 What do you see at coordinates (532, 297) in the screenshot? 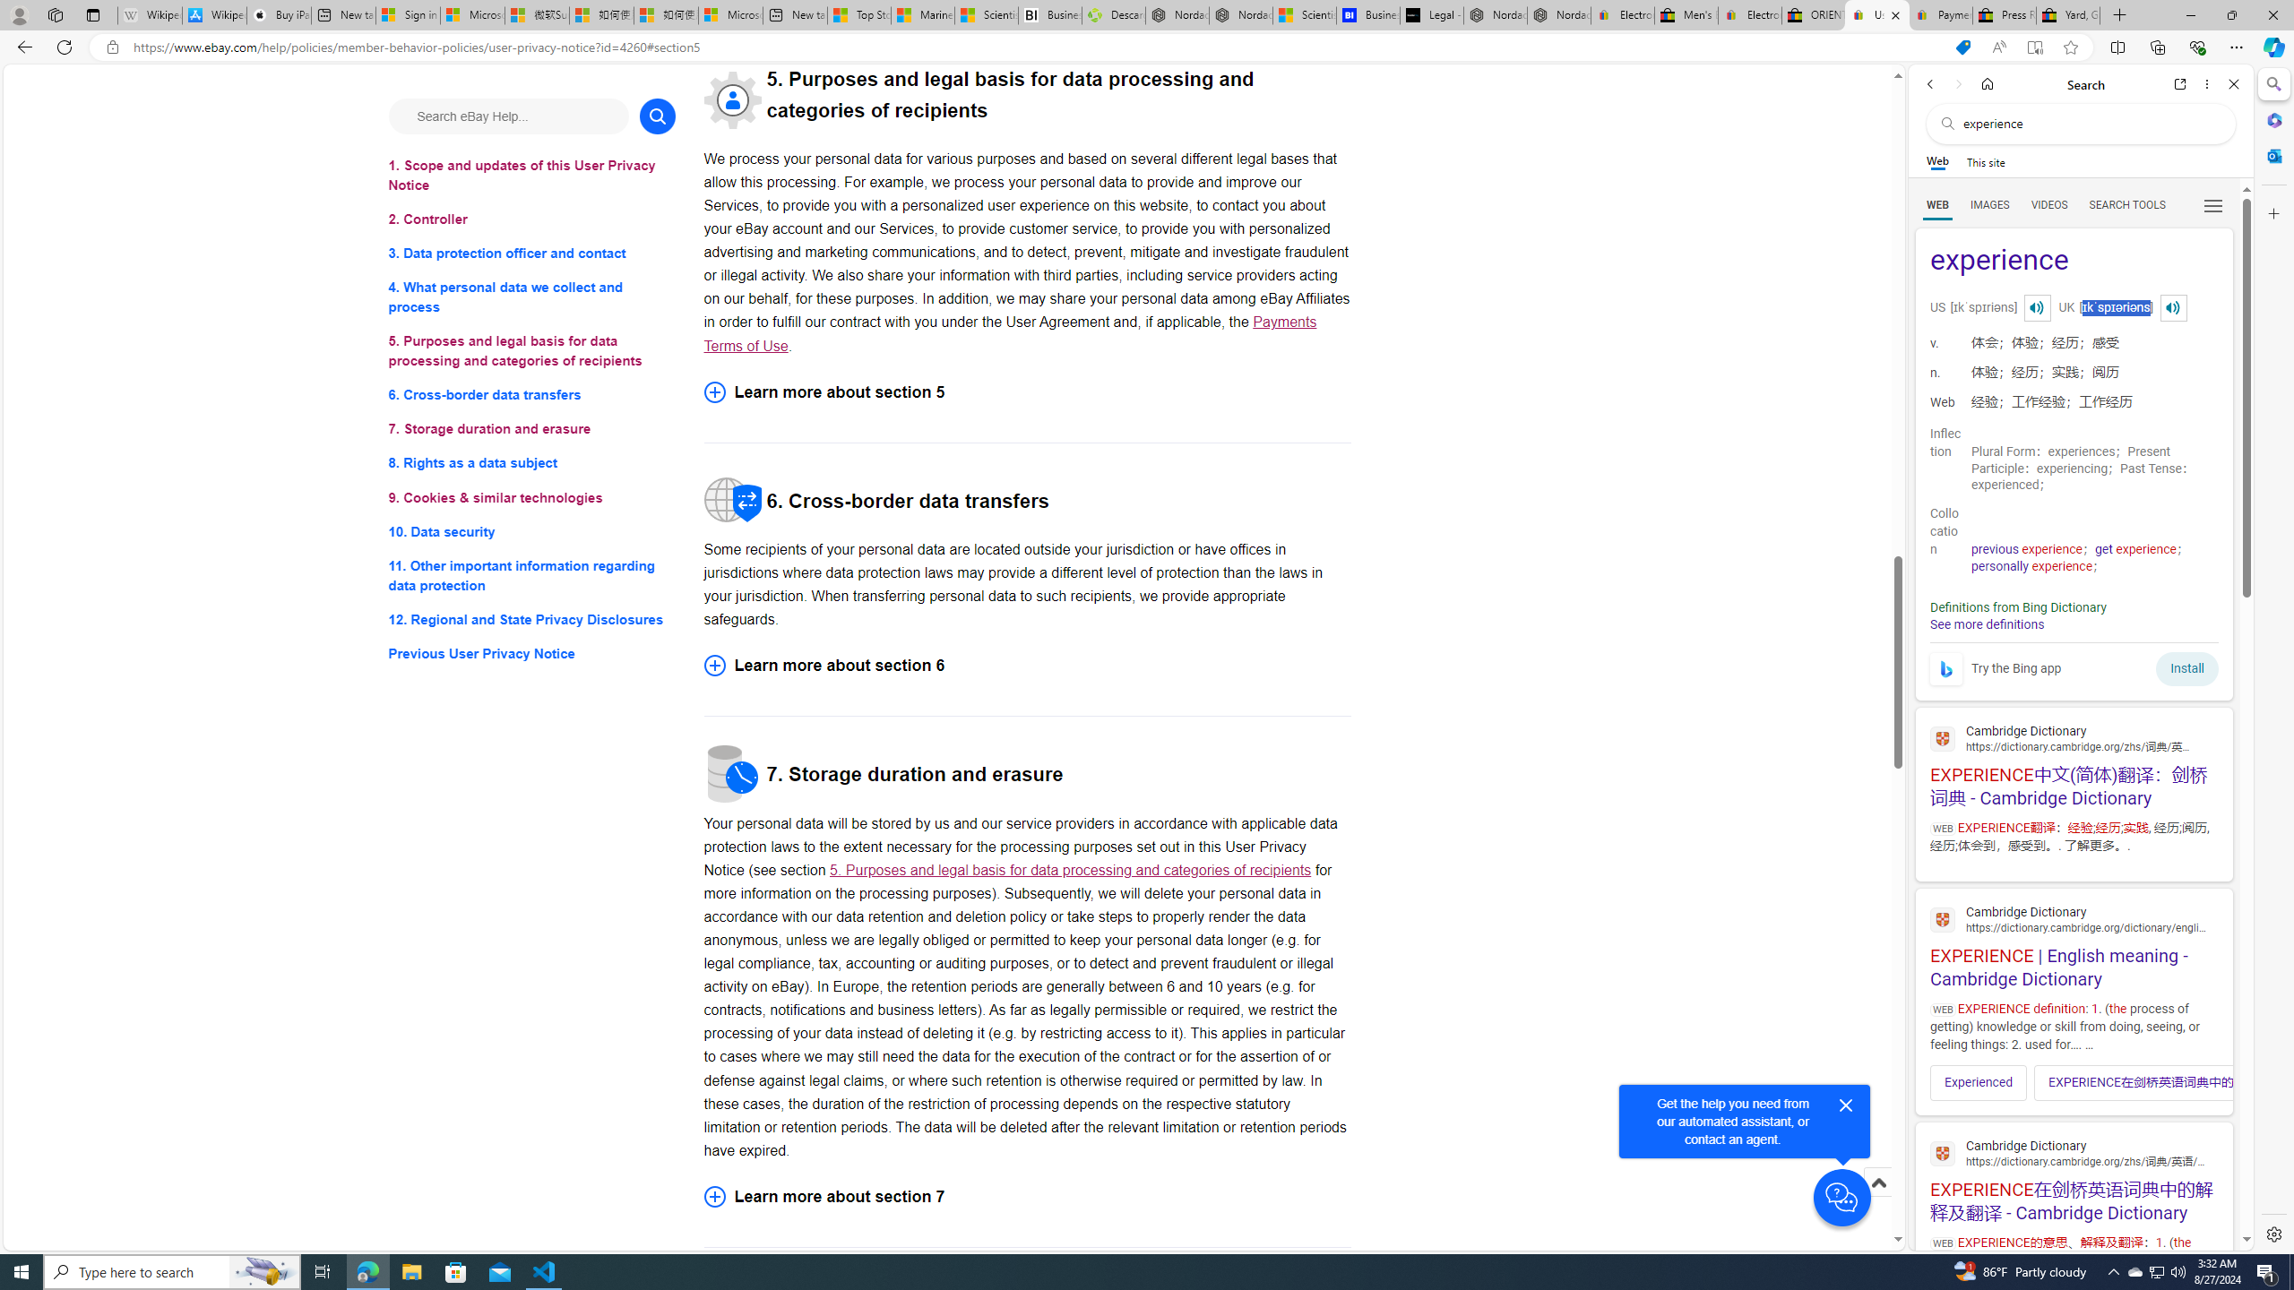
I see `4. What personal data we collect and process` at bounding box center [532, 297].